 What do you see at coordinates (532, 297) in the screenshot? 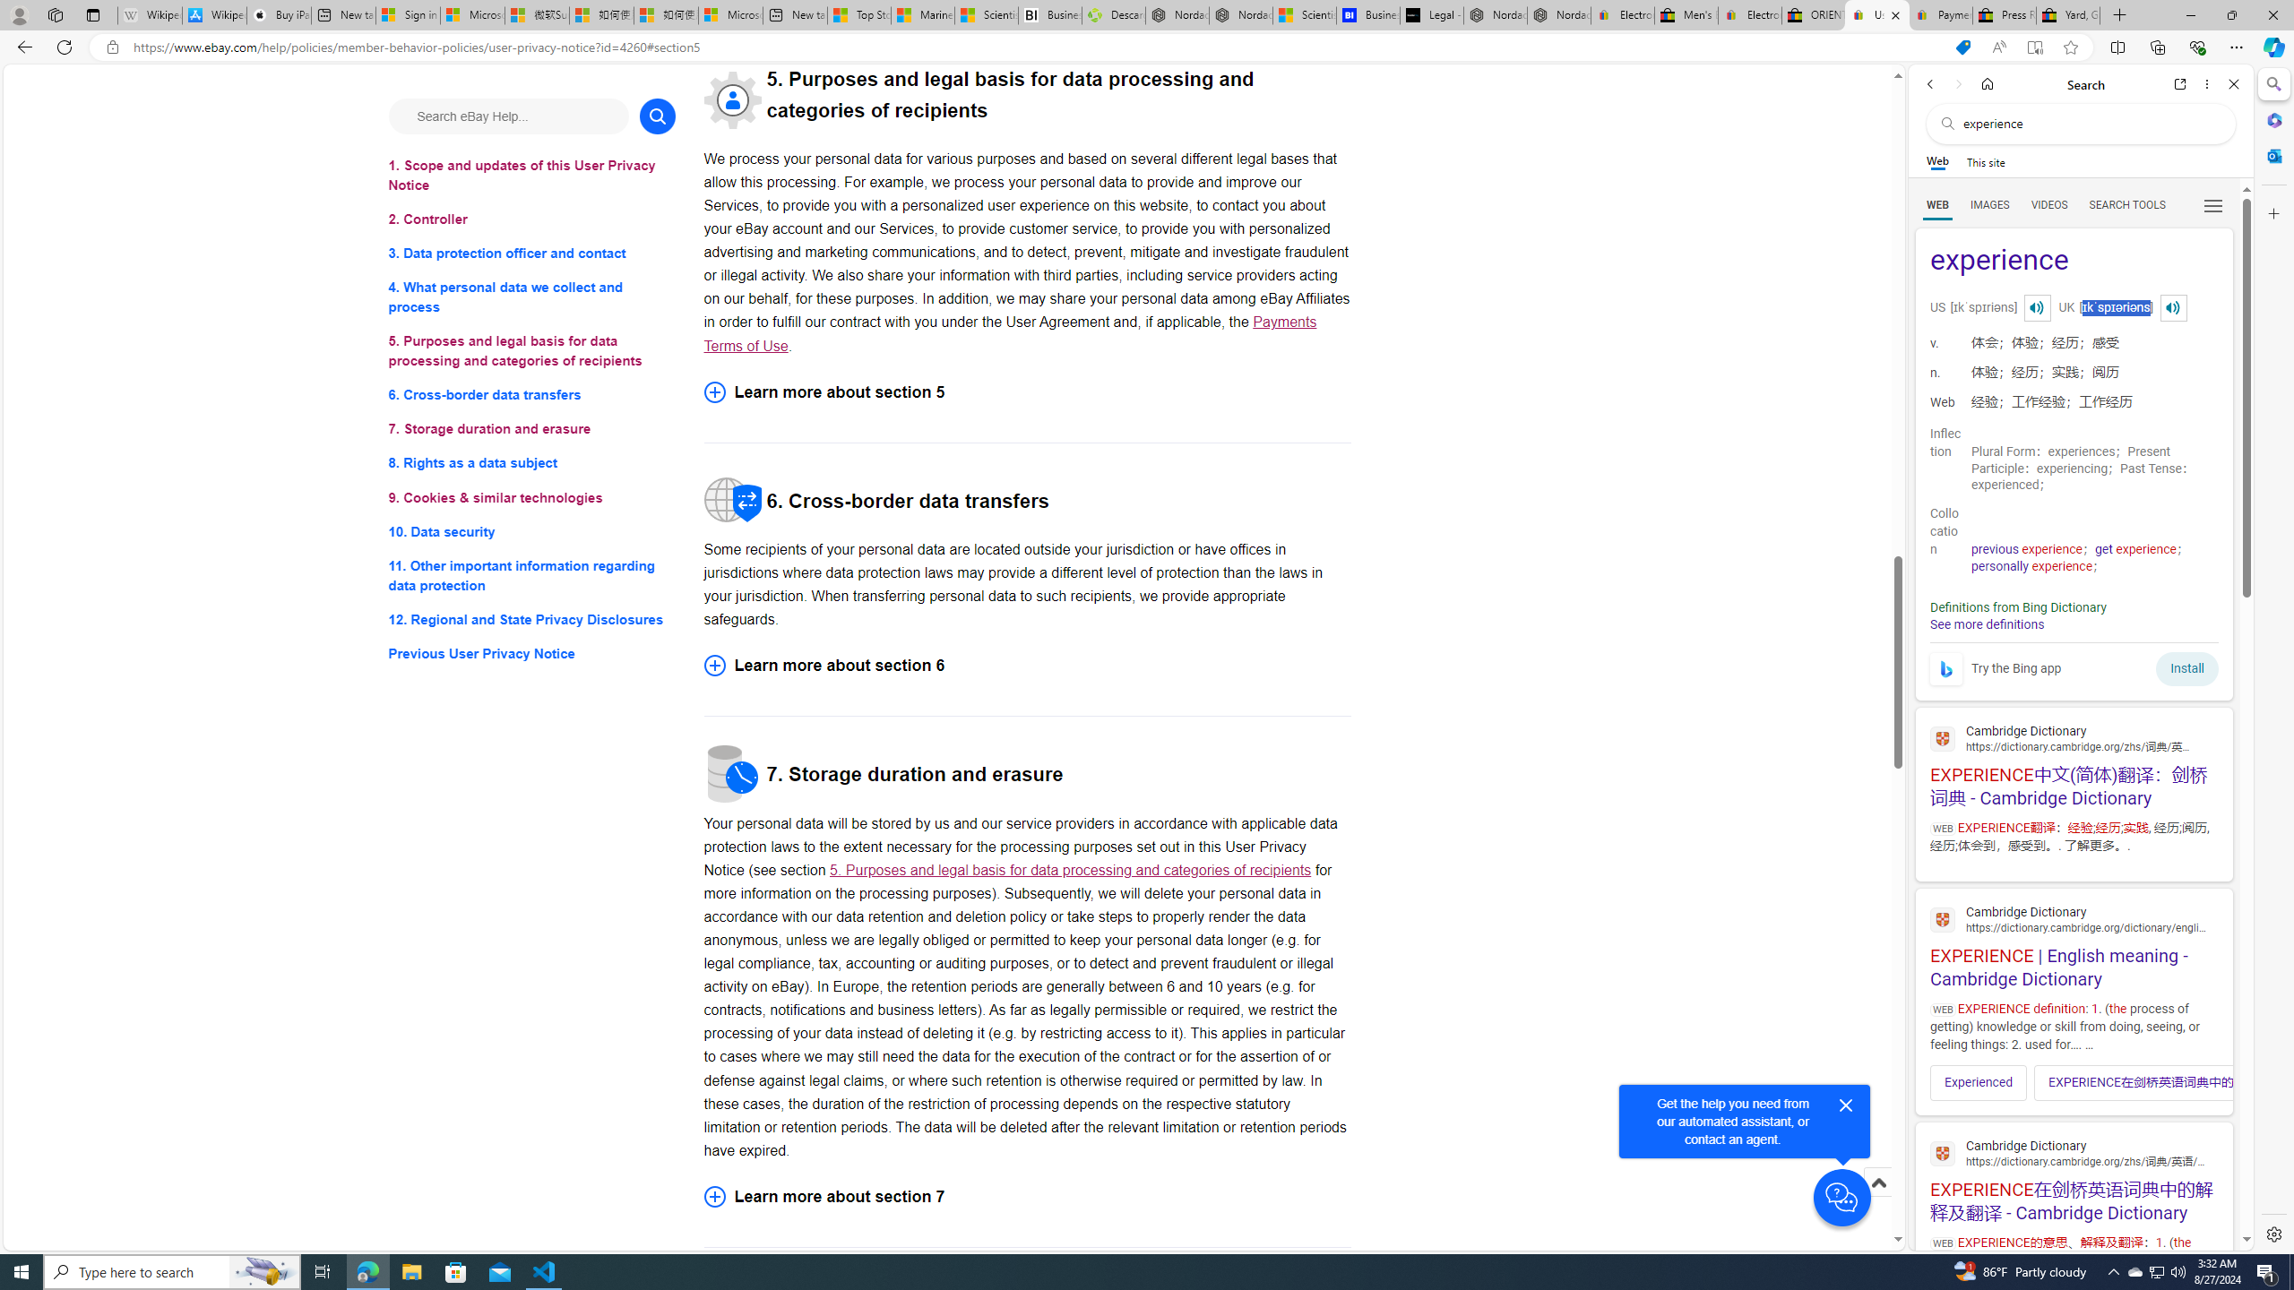
I see `4. What personal data we collect and process` at bounding box center [532, 297].